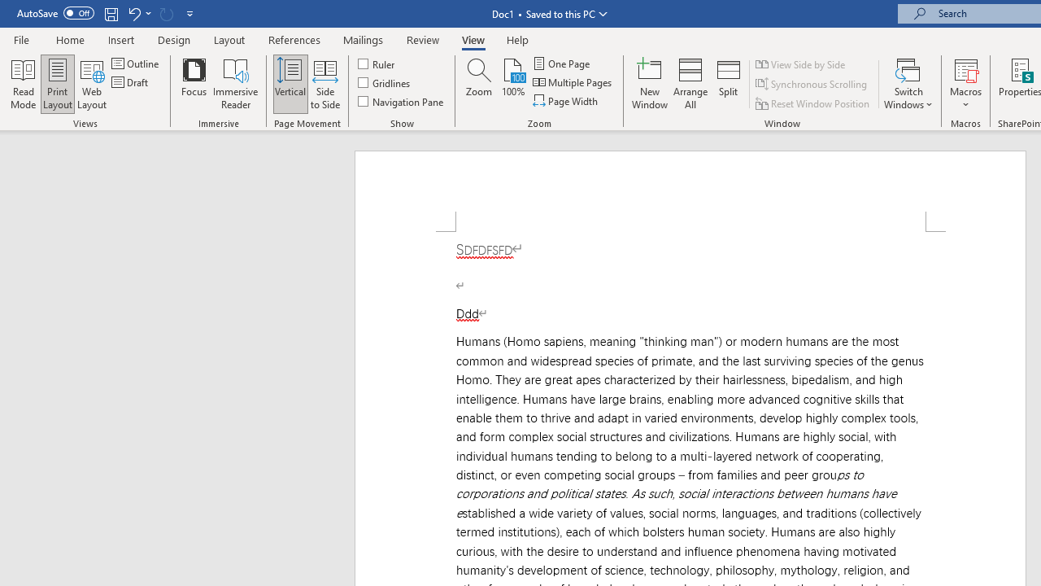  I want to click on Arrange All, so click(690, 83).